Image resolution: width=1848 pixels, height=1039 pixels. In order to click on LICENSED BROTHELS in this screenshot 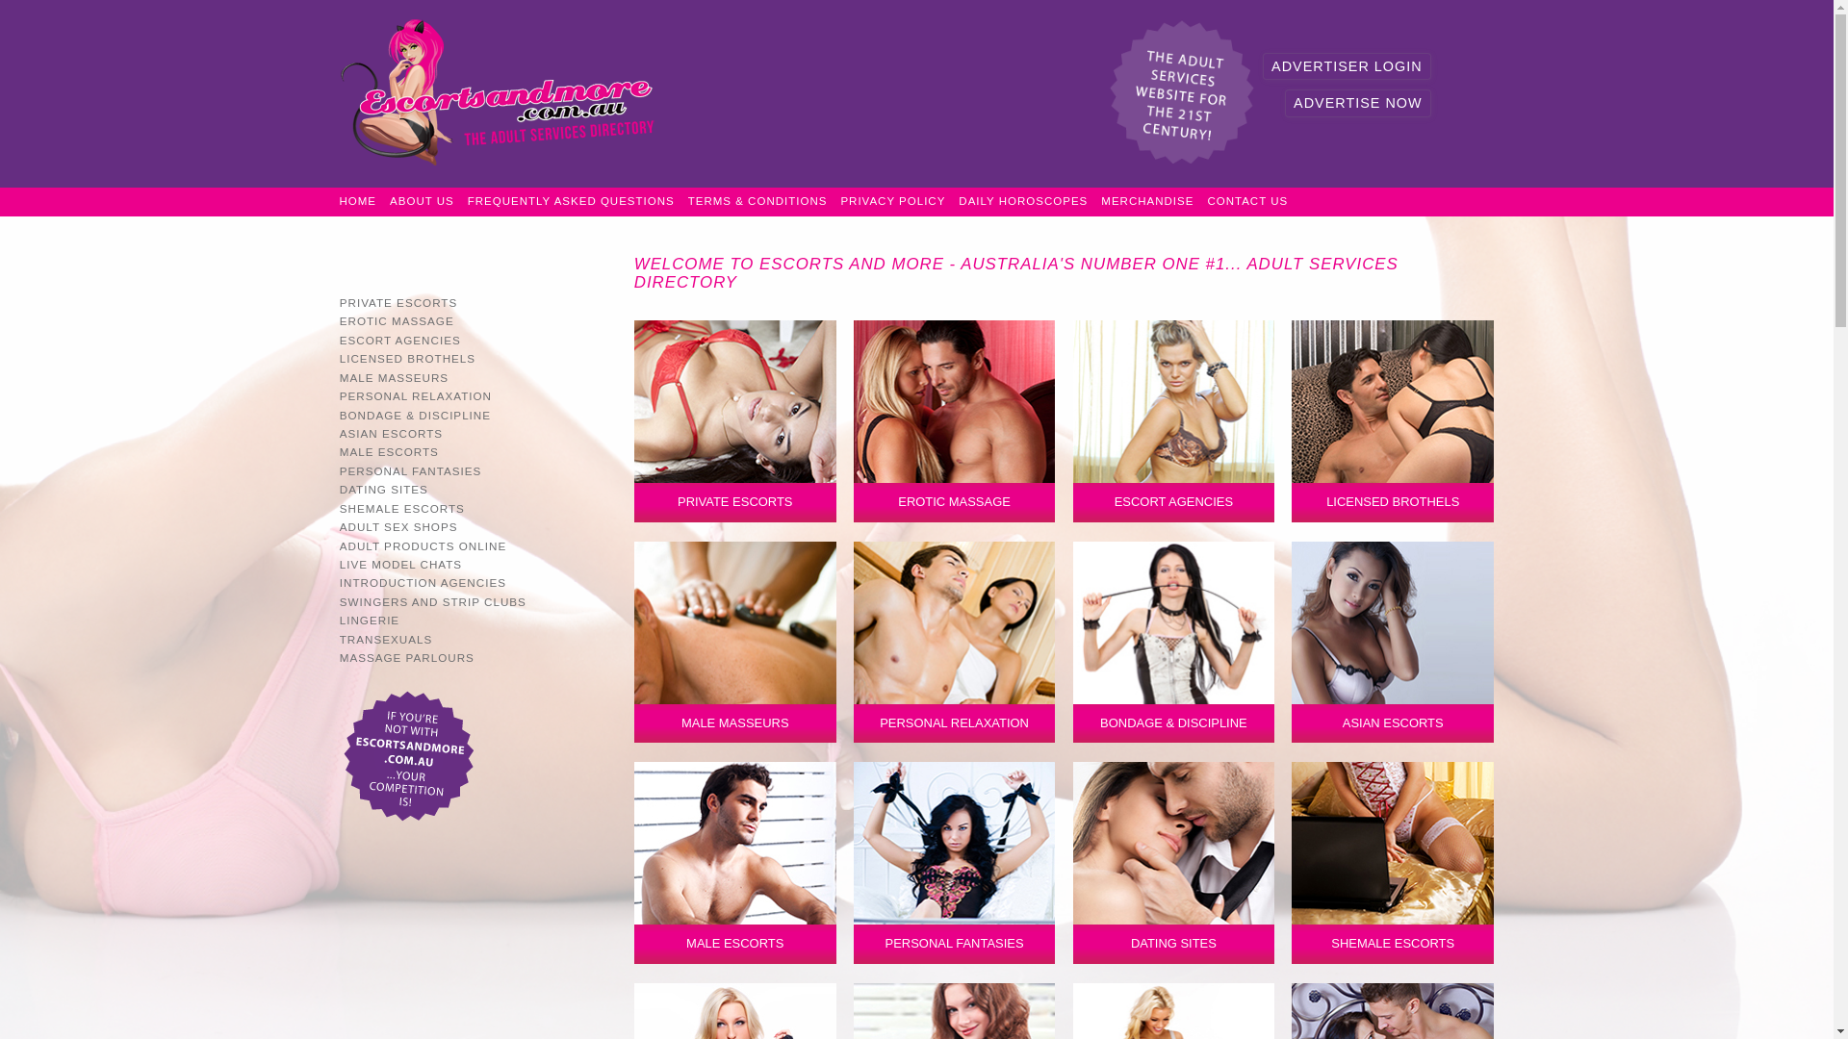, I will do `click(1393, 421)`.